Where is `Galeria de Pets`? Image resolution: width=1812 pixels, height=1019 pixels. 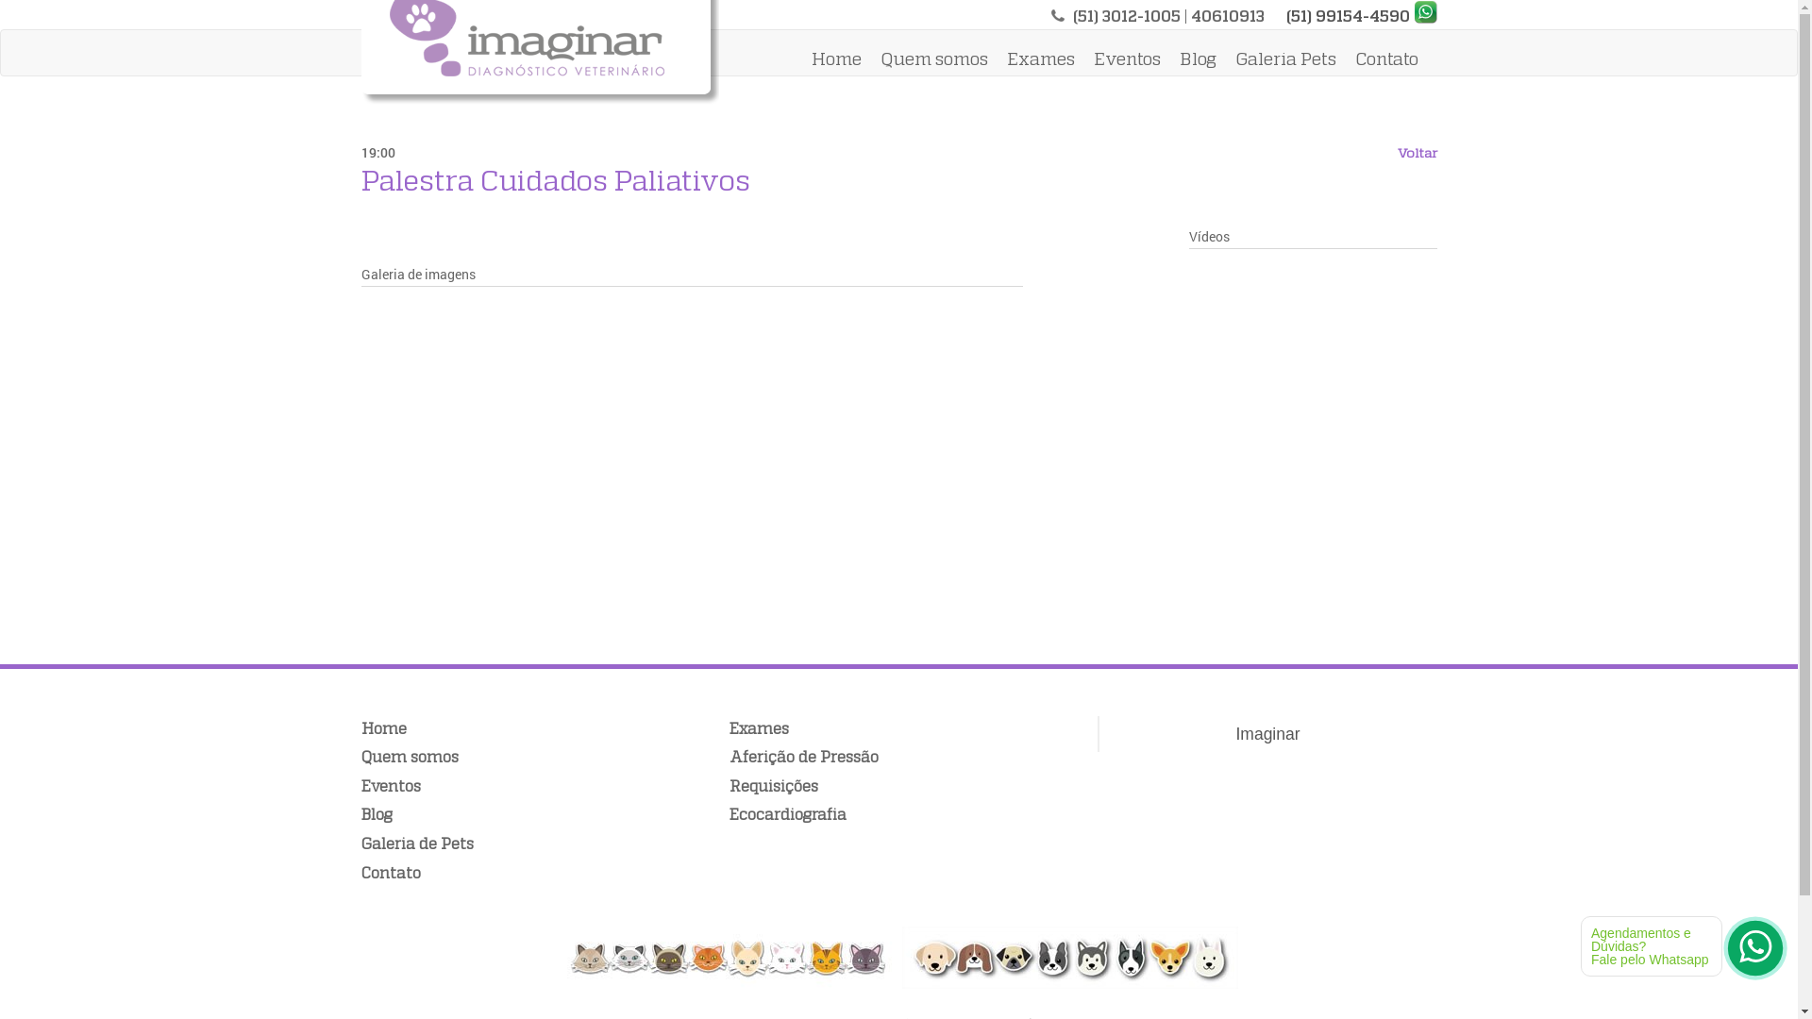 Galeria de Pets is located at coordinates (417, 844).